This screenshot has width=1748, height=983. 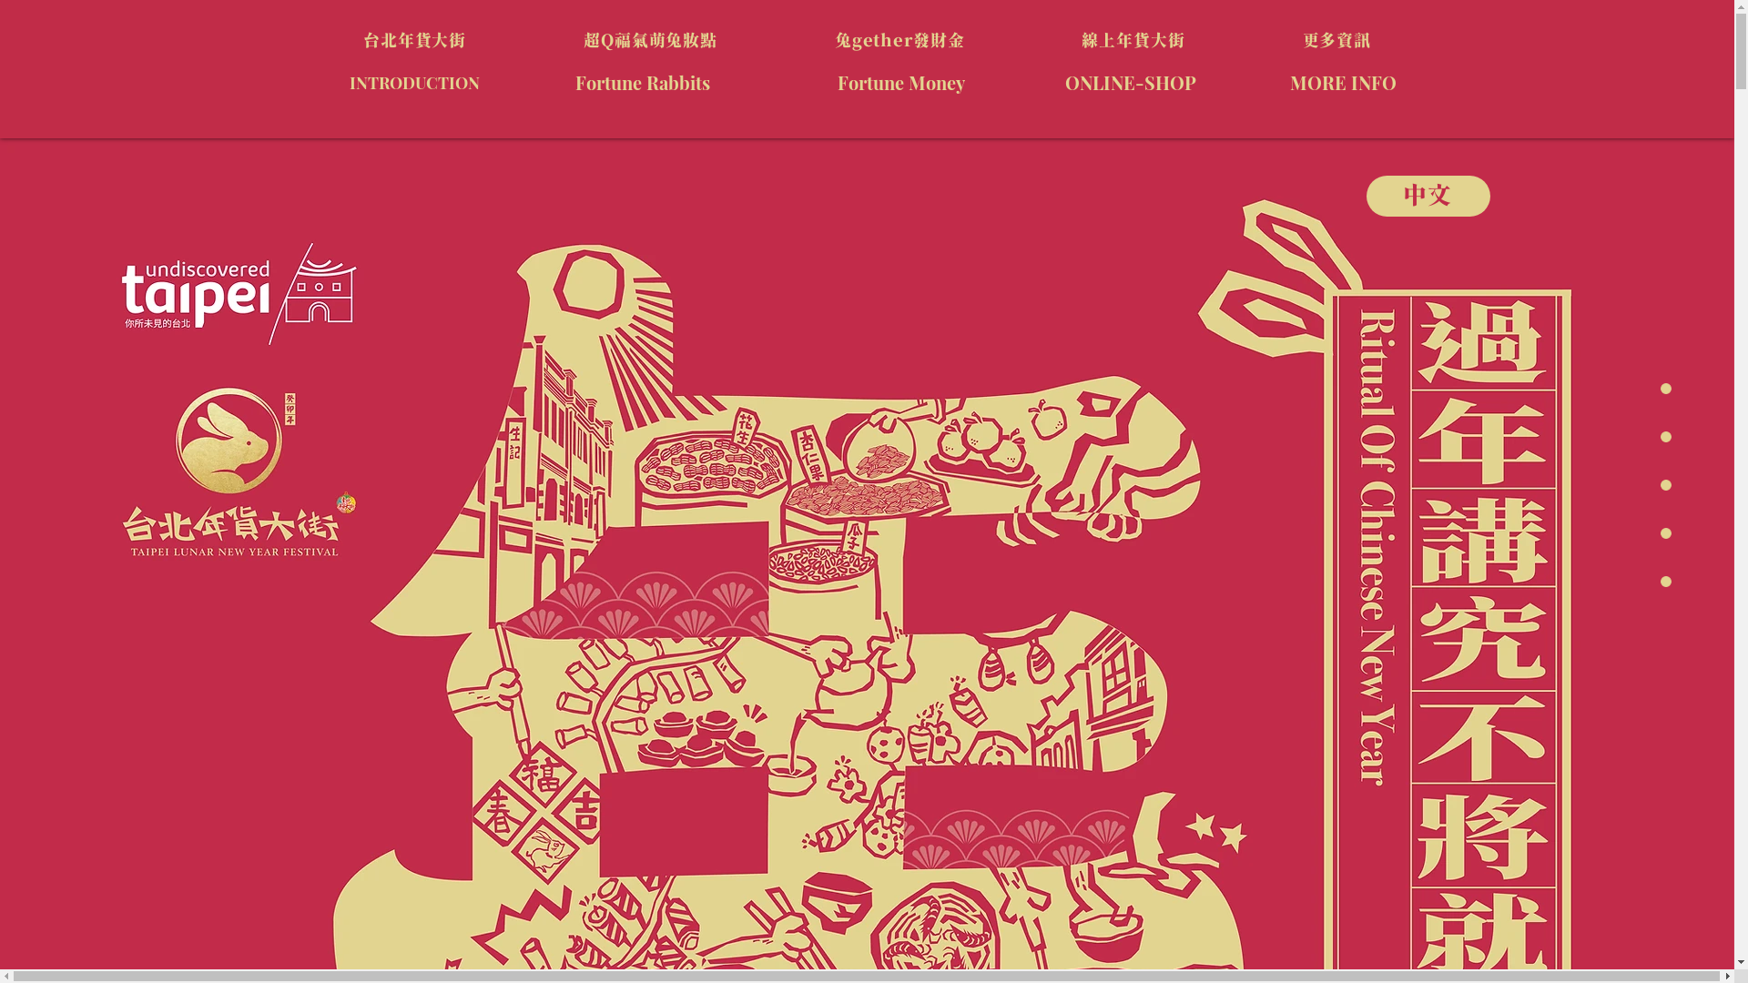 What do you see at coordinates (901, 82) in the screenshot?
I see `Fortune Money` at bounding box center [901, 82].